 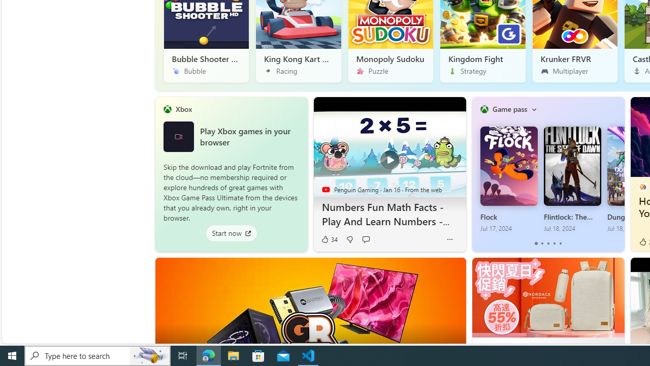 I want to click on Penguin Gaming, so click(x=326, y=189).